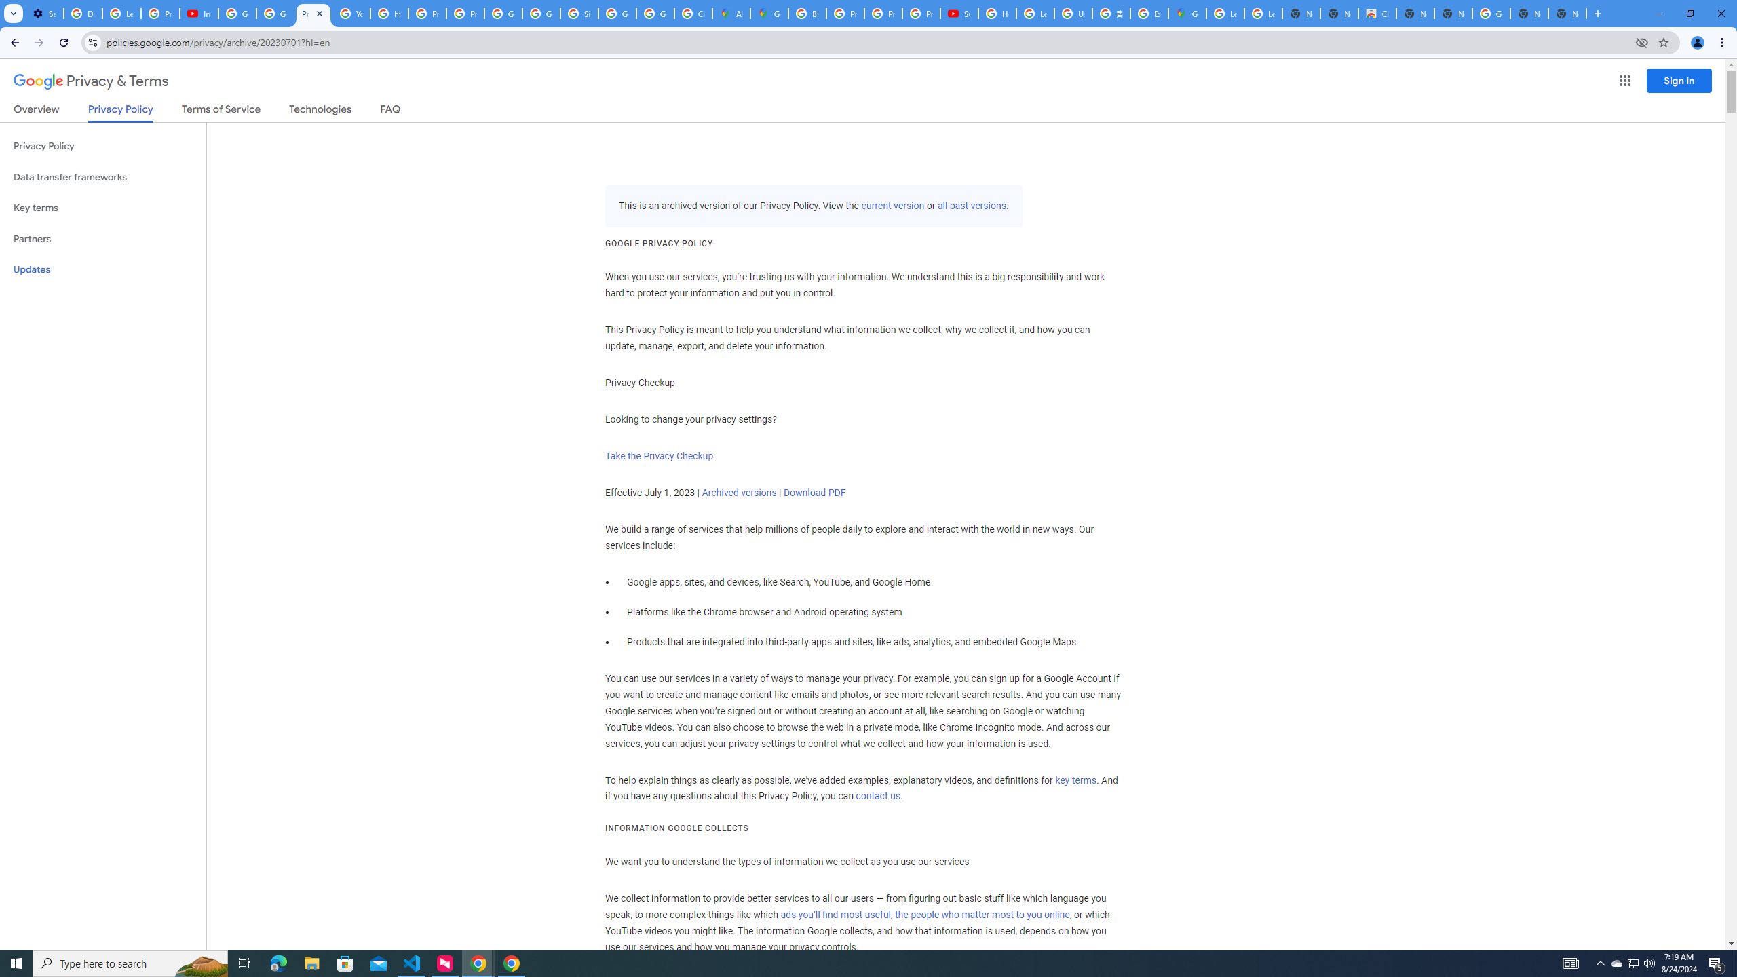 This screenshot has width=1737, height=977. What do you see at coordinates (427, 14) in the screenshot?
I see `Privacy Help Center - Policies Help` at bounding box center [427, 14].